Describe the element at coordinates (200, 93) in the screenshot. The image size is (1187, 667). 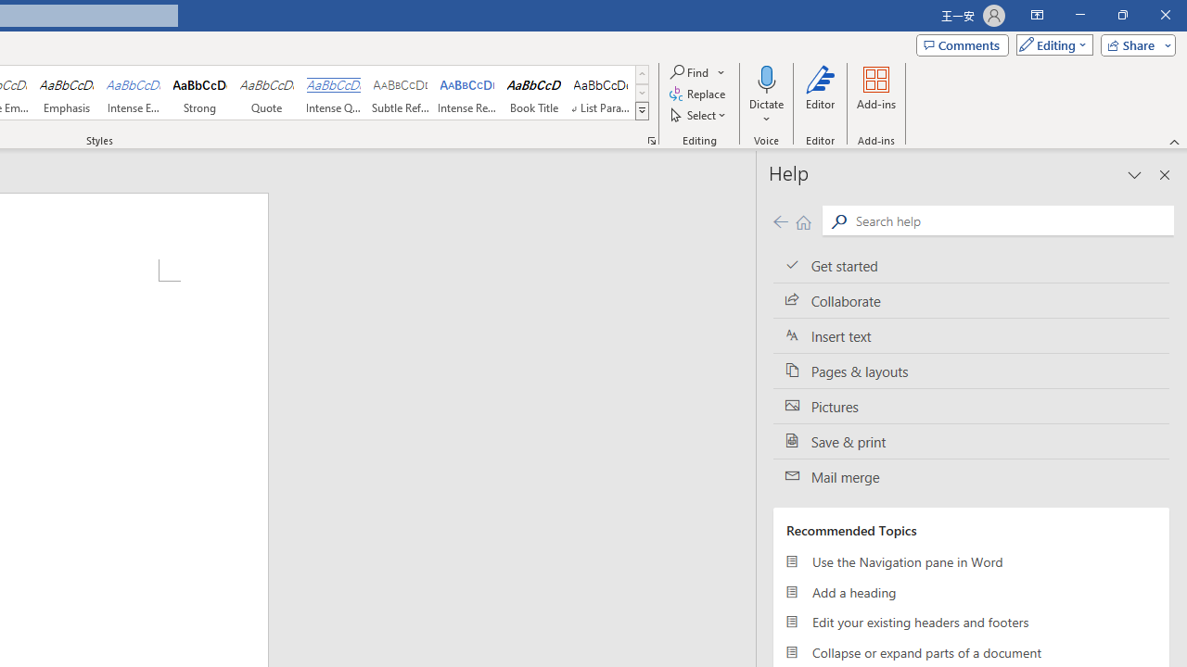
I see `Strong` at that location.